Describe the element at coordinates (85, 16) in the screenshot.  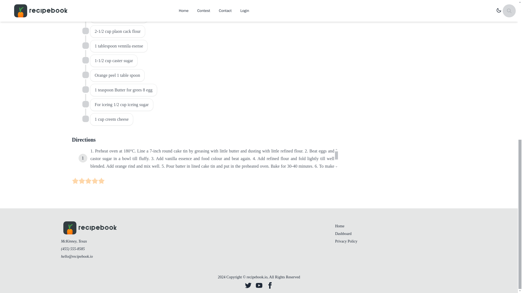
I see `on` at that location.